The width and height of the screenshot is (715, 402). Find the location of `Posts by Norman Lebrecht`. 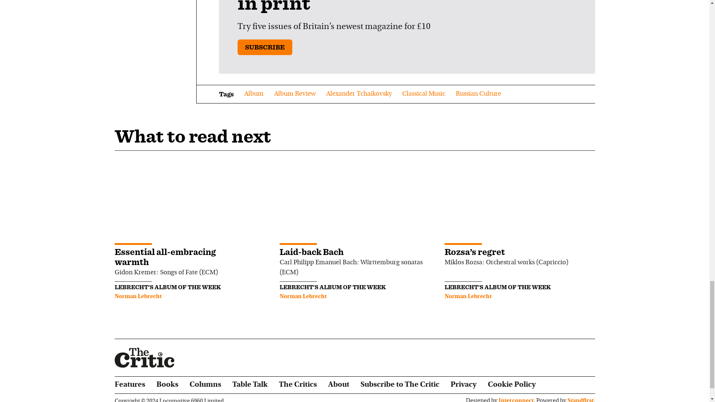

Posts by Norman Lebrecht is located at coordinates (468, 296).